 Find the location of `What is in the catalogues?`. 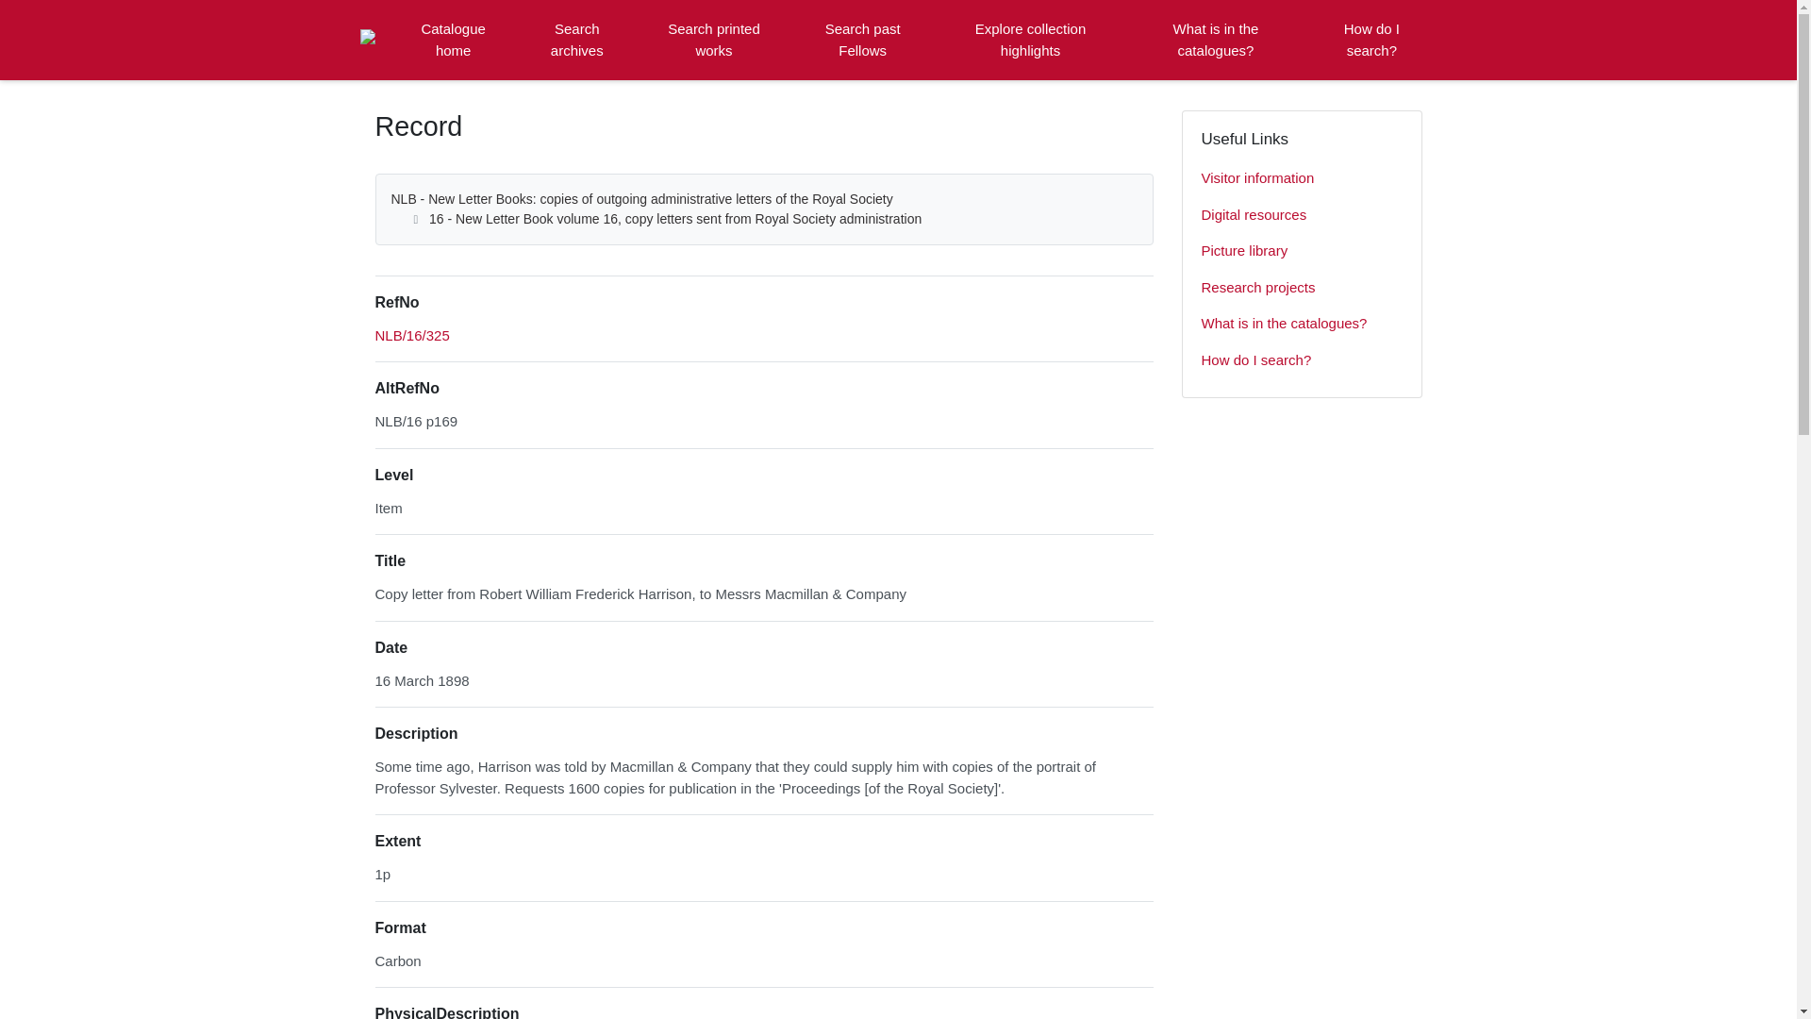

What is in the catalogues? is located at coordinates (1302, 324).